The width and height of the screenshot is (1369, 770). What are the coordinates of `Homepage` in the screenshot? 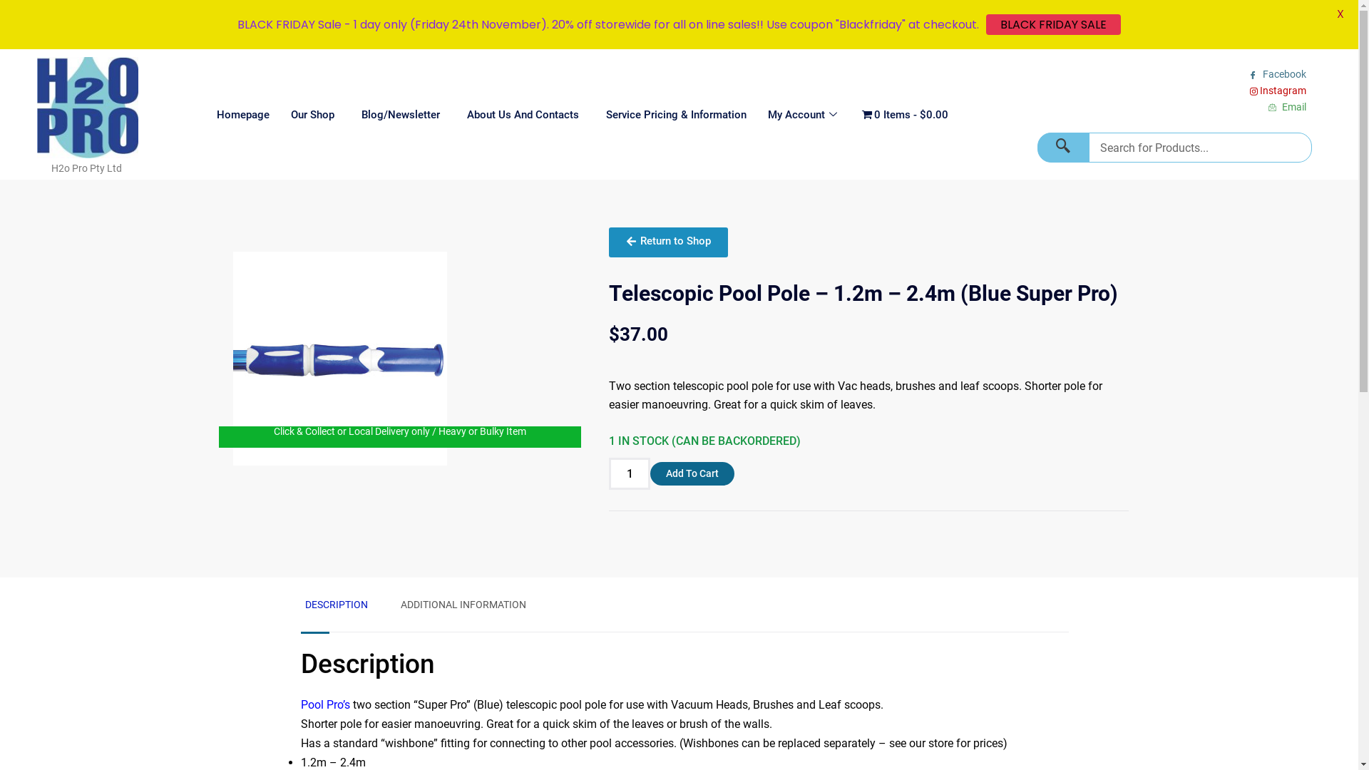 It's located at (242, 115).